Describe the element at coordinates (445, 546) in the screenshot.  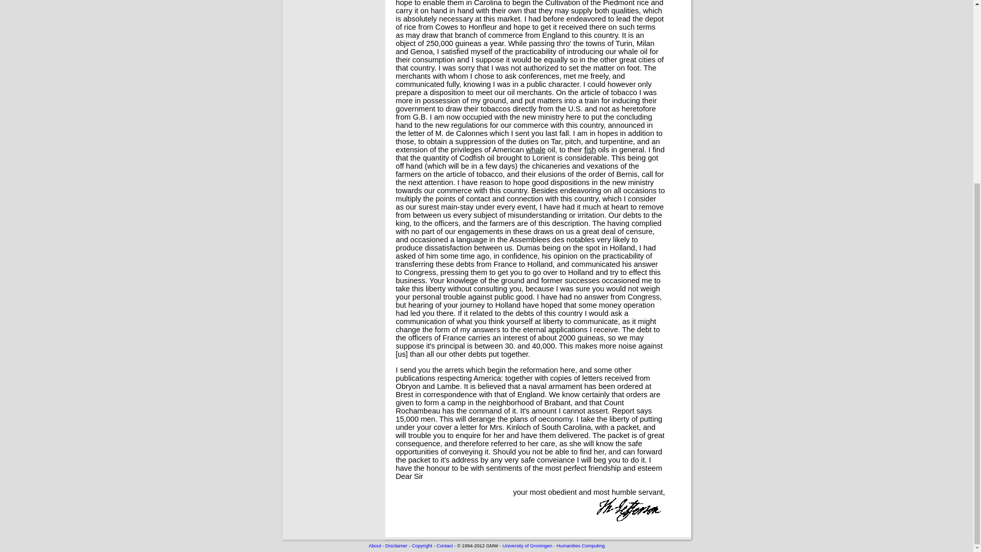
I see `Contact` at that location.